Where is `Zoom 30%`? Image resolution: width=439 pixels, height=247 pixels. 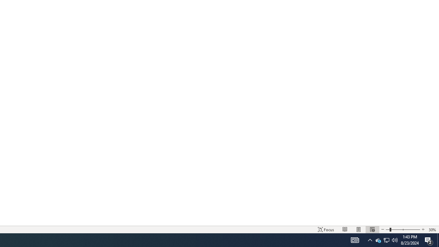 Zoom 30% is located at coordinates (432, 229).